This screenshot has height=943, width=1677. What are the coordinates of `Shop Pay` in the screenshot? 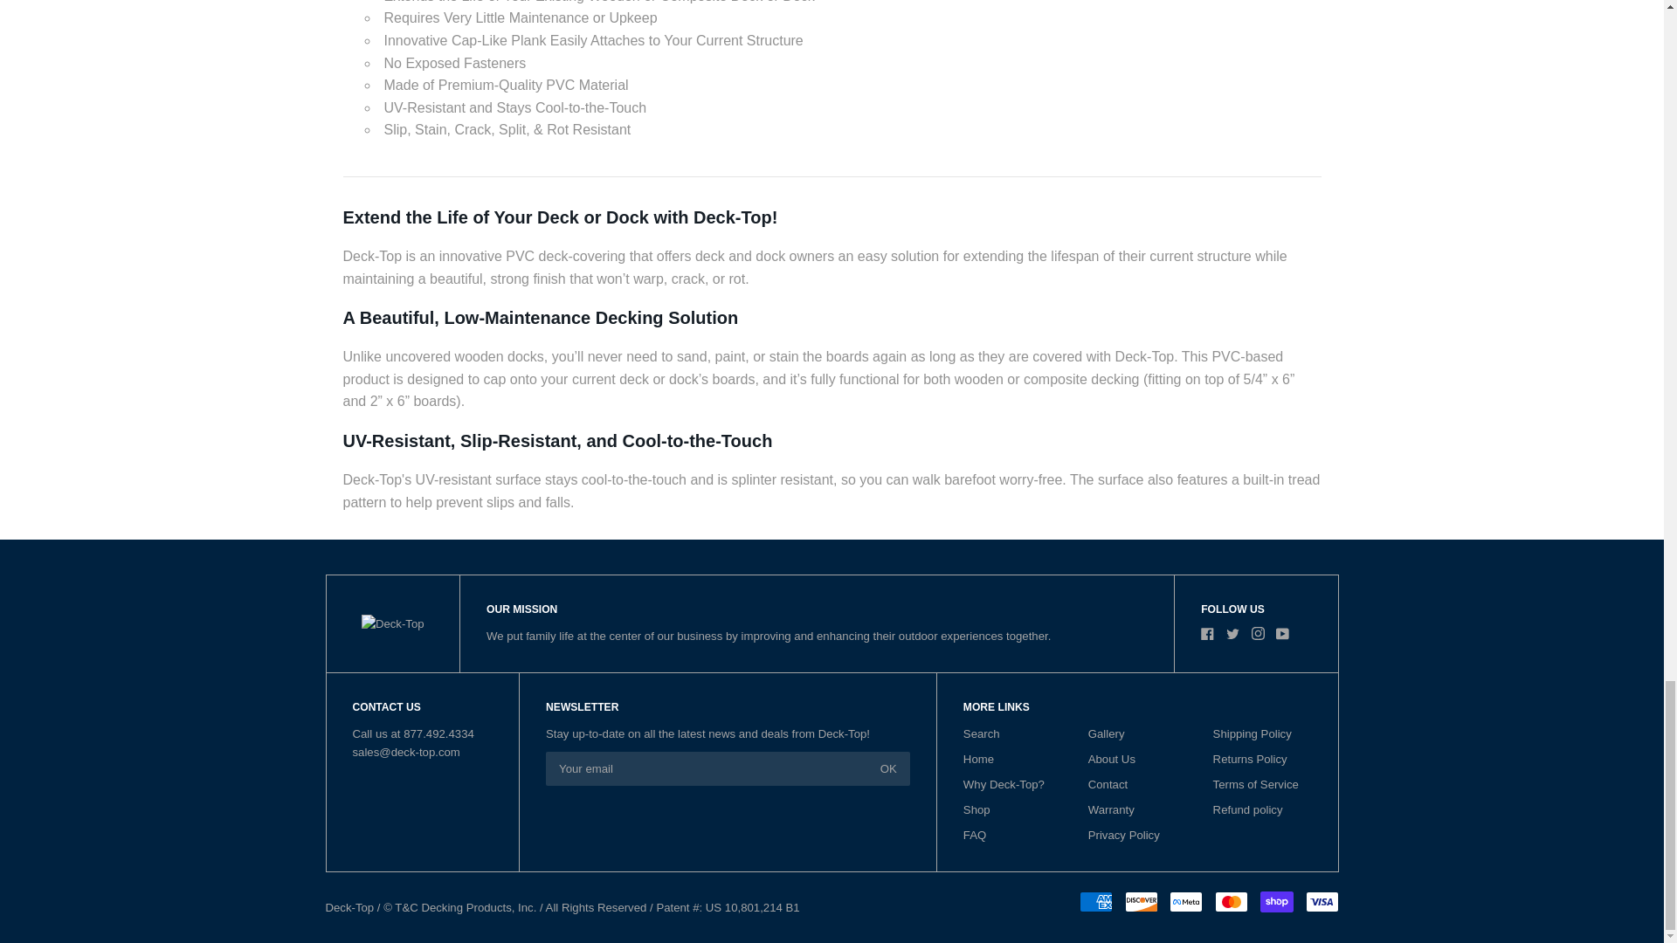 It's located at (1277, 901).